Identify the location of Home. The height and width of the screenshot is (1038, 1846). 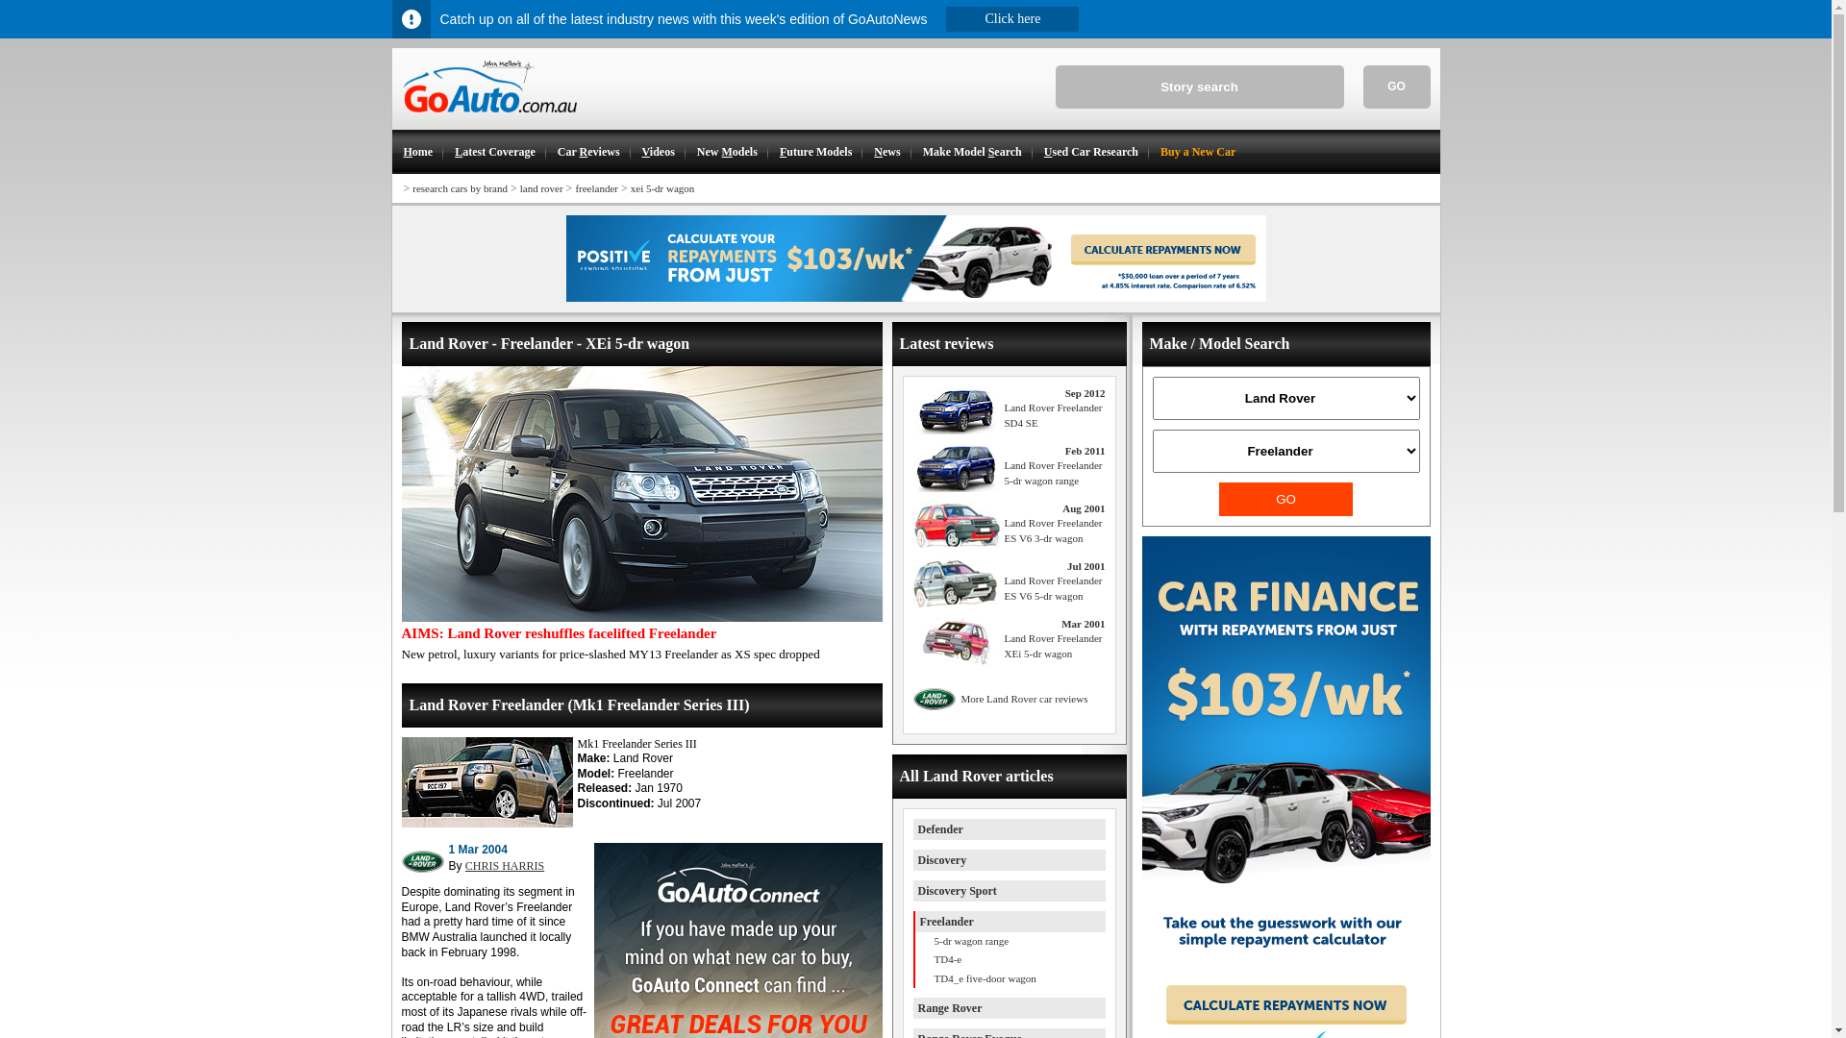
(417, 152).